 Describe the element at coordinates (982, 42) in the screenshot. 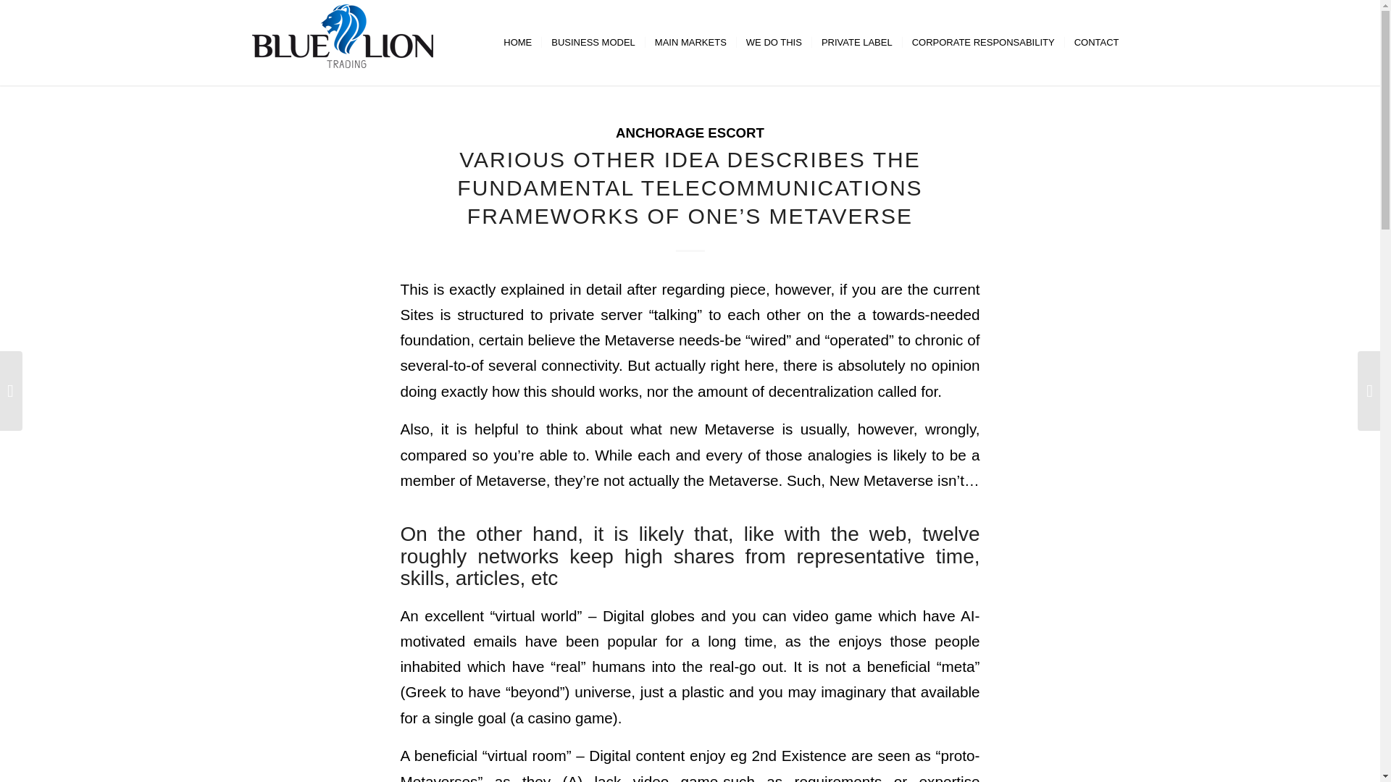

I see `CORPORATE RESPONSABILITY` at that location.